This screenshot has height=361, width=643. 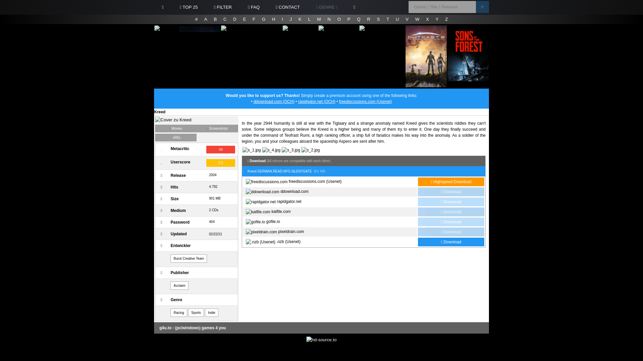 What do you see at coordinates (287, 7) in the screenshot?
I see `CONTACT` at bounding box center [287, 7].